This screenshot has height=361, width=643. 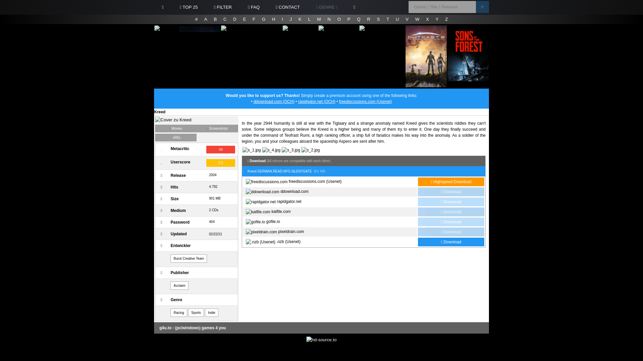 What do you see at coordinates (287, 7) in the screenshot?
I see `CONTACT` at bounding box center [287, 7].